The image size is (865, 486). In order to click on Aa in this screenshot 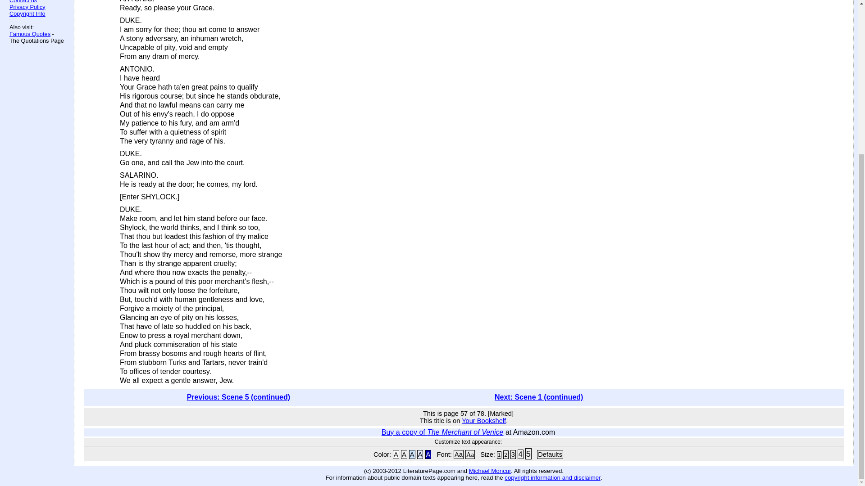, I will do `click(470, 454)`.